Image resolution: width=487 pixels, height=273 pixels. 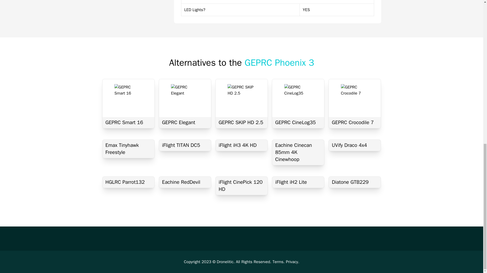 What do you see at coordinates (241, 122) in the screenshot?
I see `GEPRC SKIP HD 2.5` at bounding box center [241, 122].